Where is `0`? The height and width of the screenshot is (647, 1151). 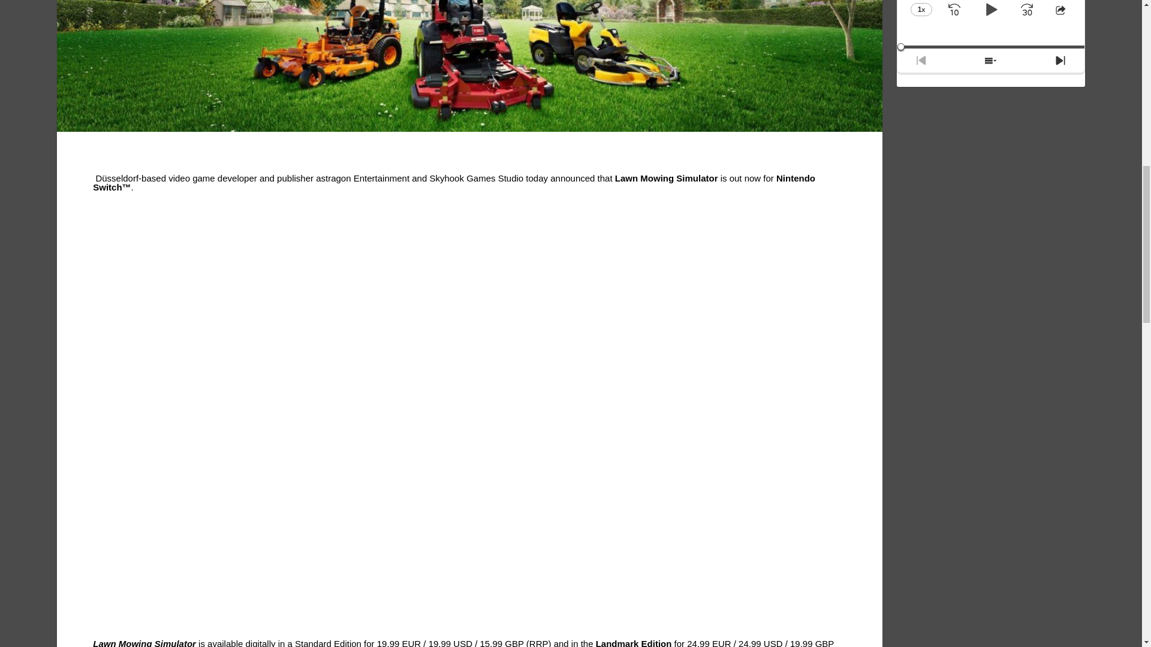 0 is located at coordinates (990, 47).